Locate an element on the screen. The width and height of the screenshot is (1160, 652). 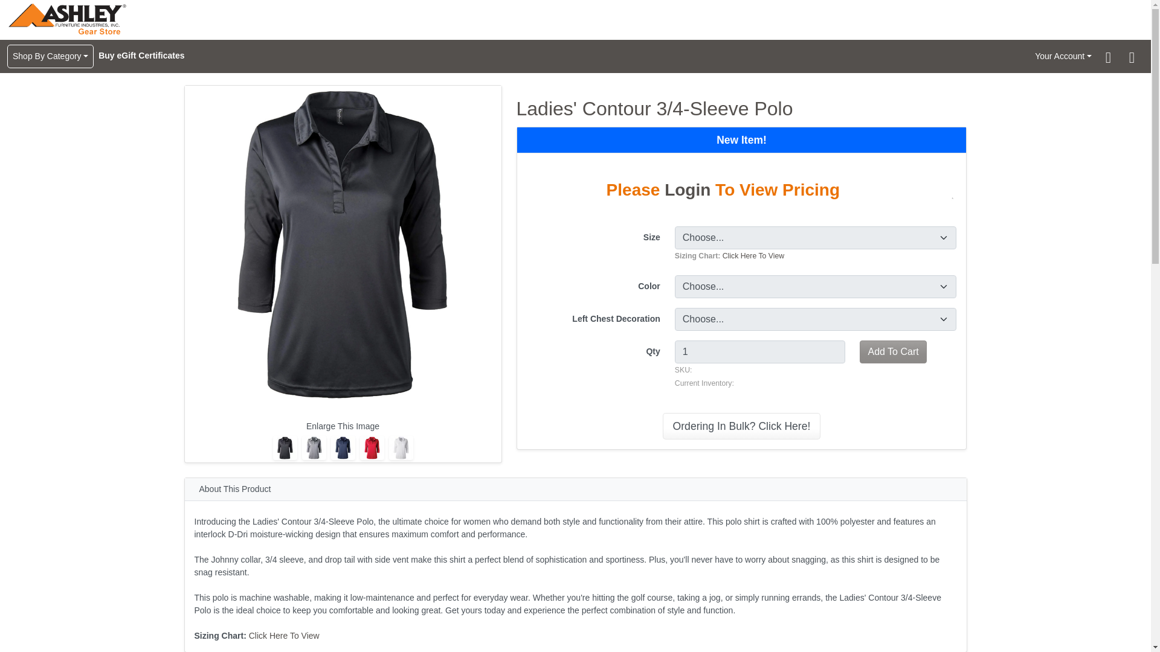
Favorite products is located at coordinates (1108, 58).